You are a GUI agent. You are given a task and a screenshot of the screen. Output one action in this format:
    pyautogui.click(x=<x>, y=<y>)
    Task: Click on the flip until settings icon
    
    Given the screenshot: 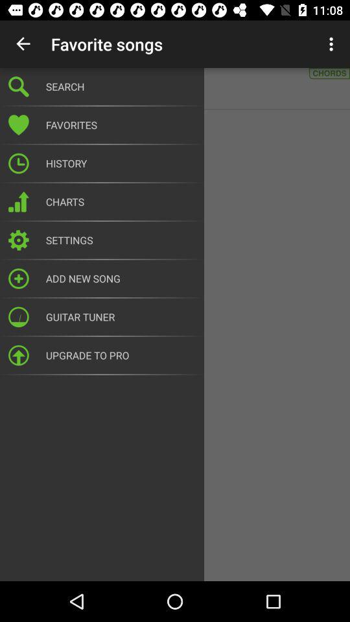 What is the action you would take?
    pyautogui.click(x=121, y=240)
    